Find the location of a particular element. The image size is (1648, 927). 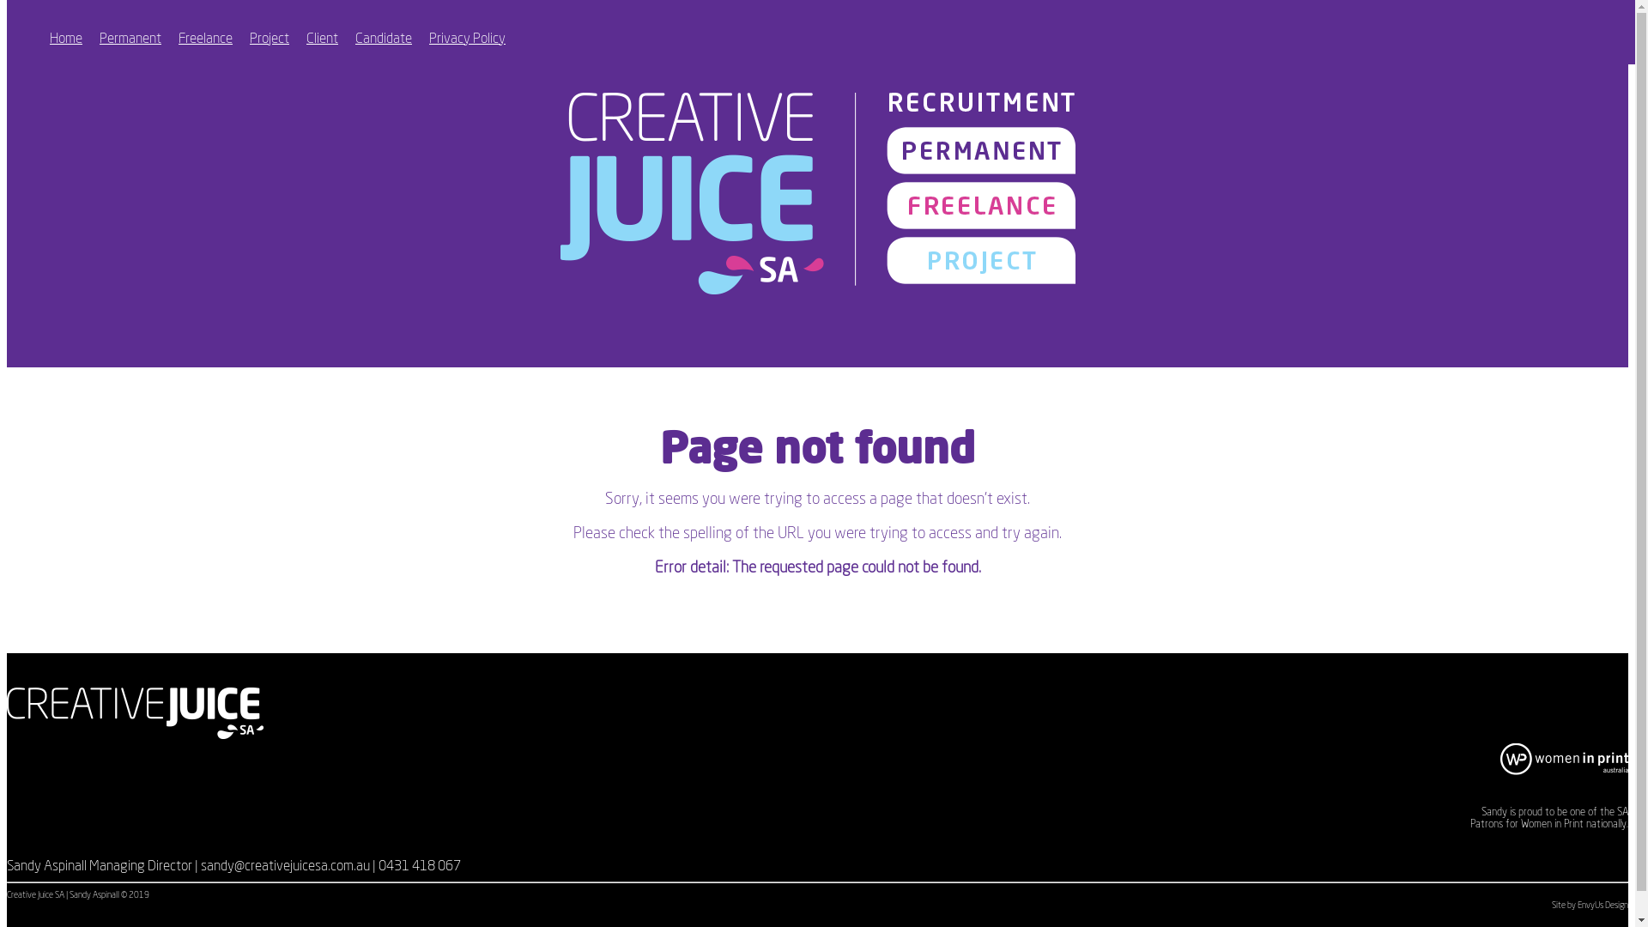

Permanent is located at coordinates (130, 39).